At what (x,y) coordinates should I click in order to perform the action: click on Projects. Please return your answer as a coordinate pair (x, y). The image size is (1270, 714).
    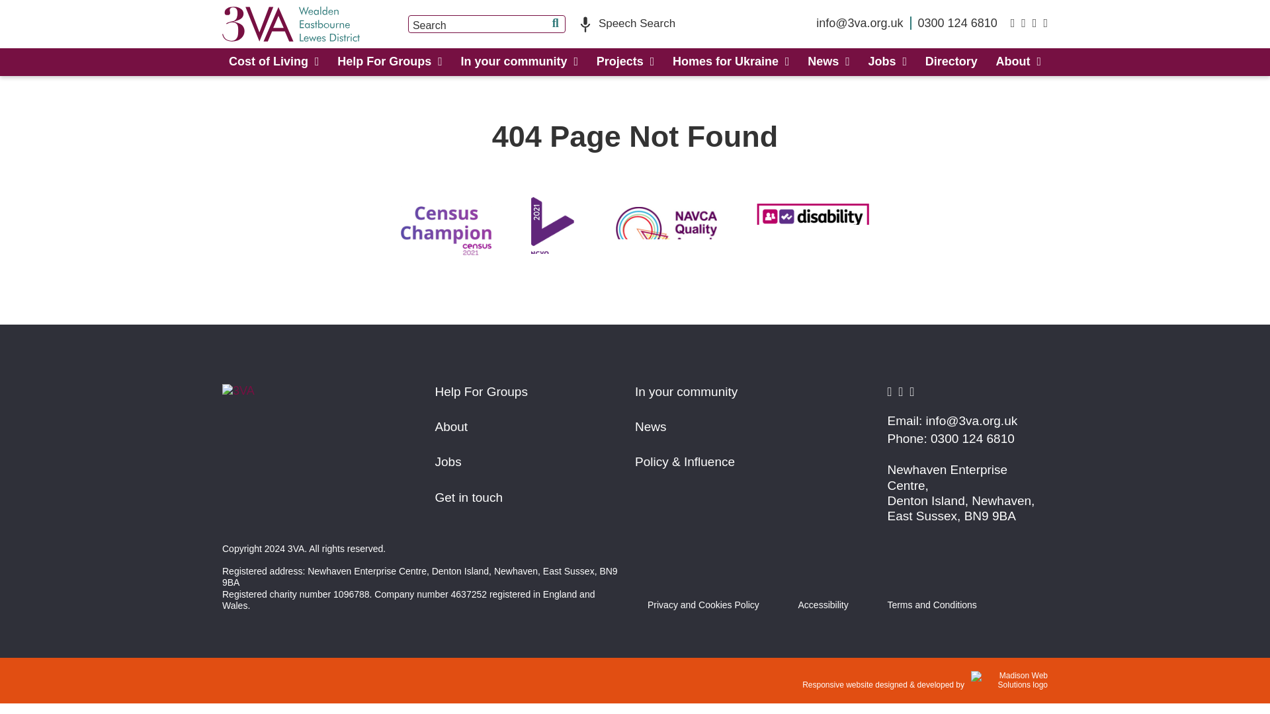
    Looking at the image, I should click on (626, 62).